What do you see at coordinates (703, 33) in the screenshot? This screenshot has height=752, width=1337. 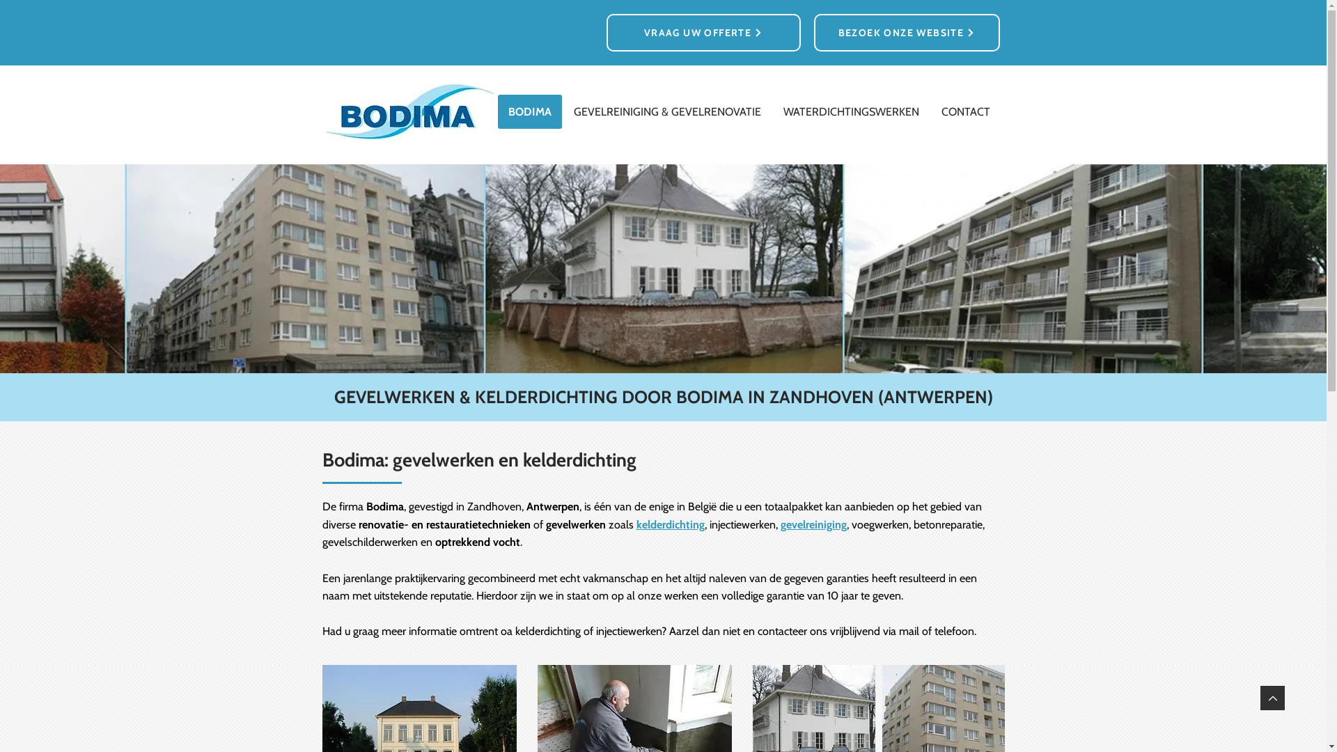 I see `VRAAG UW OFFERTE` at bounding box center [703, 33].